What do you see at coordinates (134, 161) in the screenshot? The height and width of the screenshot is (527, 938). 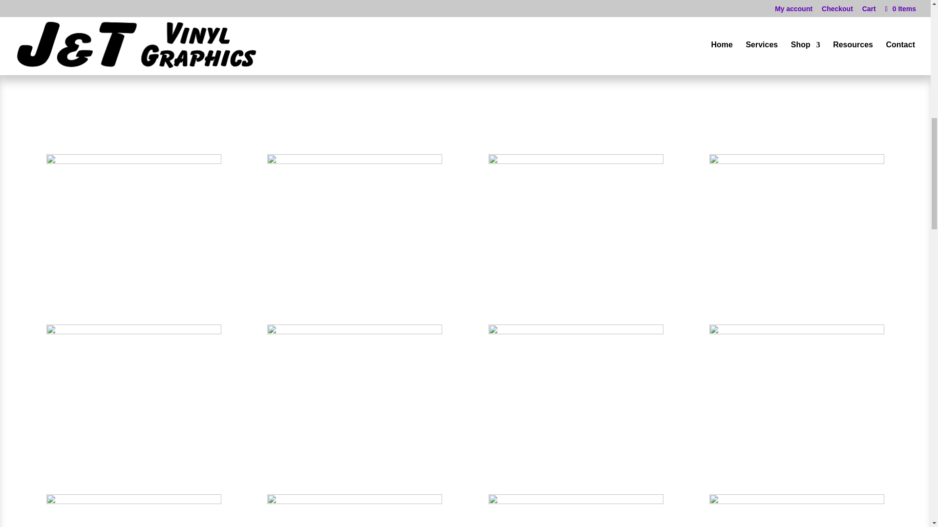 I see `Lettering 009` at bounding box center [134, 161].